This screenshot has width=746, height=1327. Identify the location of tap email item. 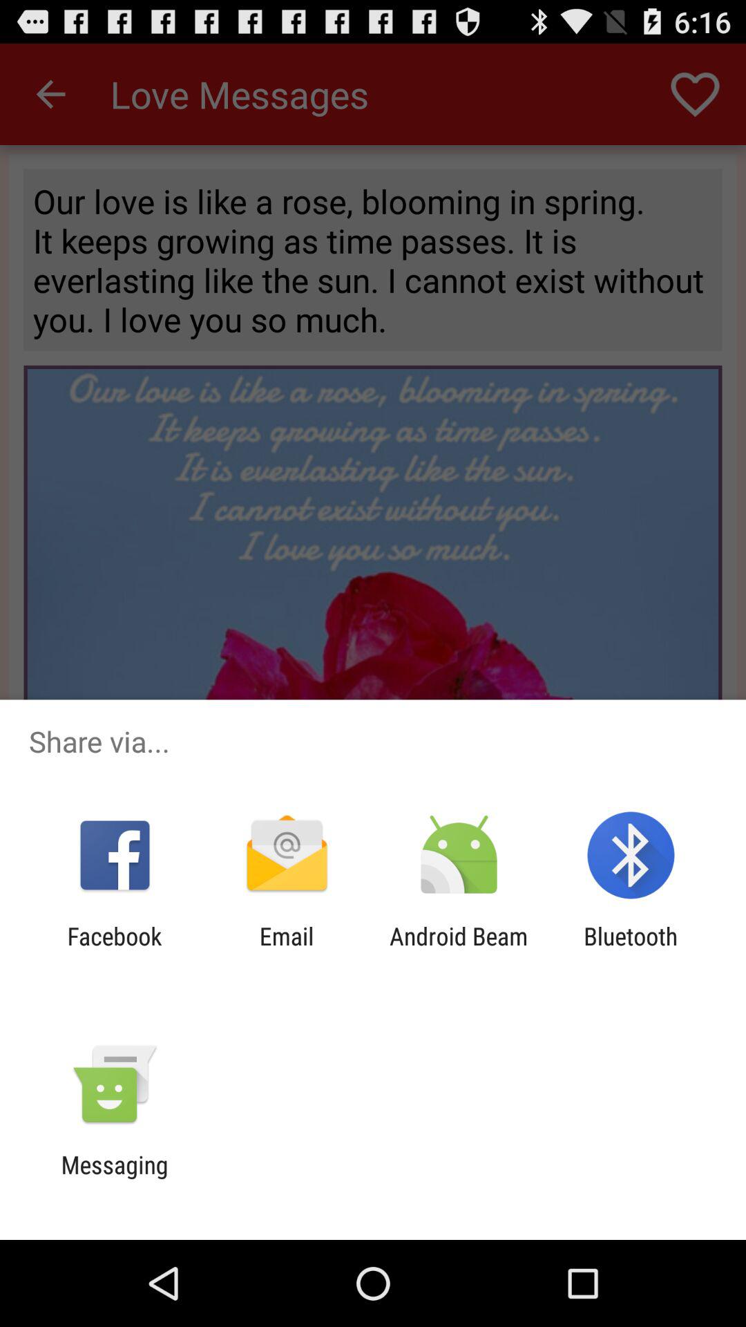
(286, 950).